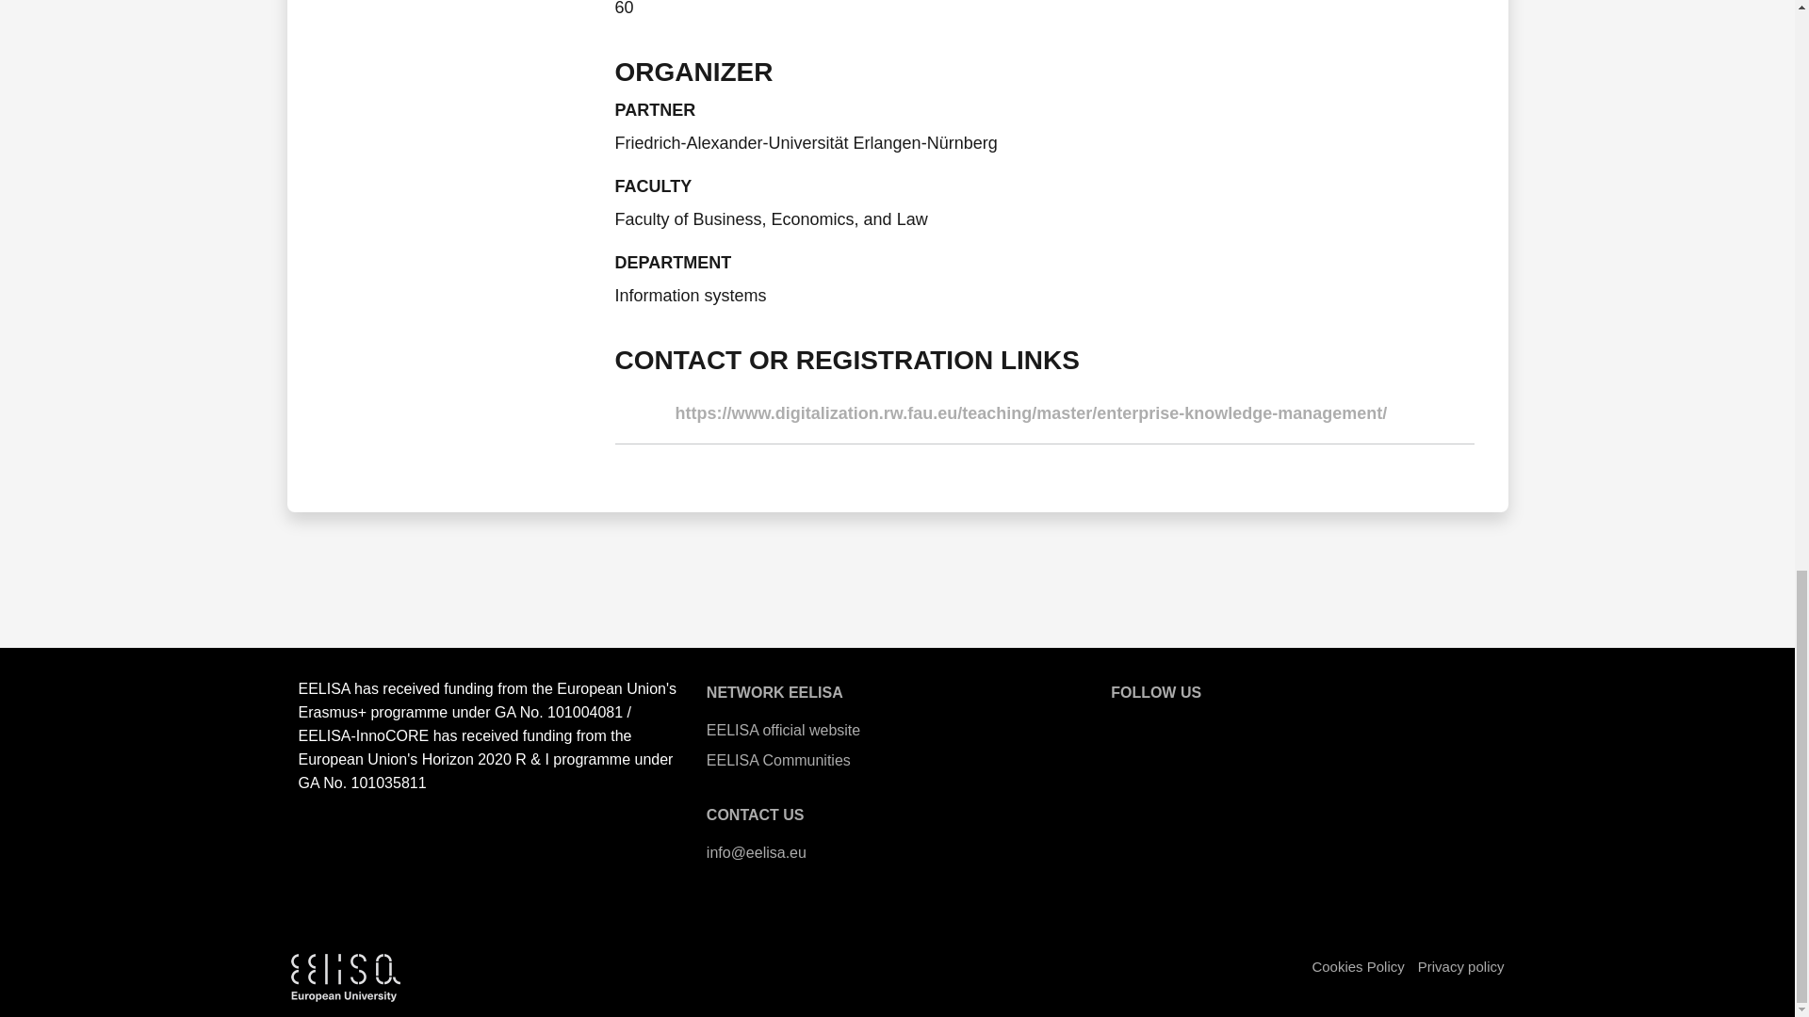  What do you see at coordinates (897, 761) in the screenshot?
I see `link to url: EELISA Communities ` at bounding box center [897, 761].